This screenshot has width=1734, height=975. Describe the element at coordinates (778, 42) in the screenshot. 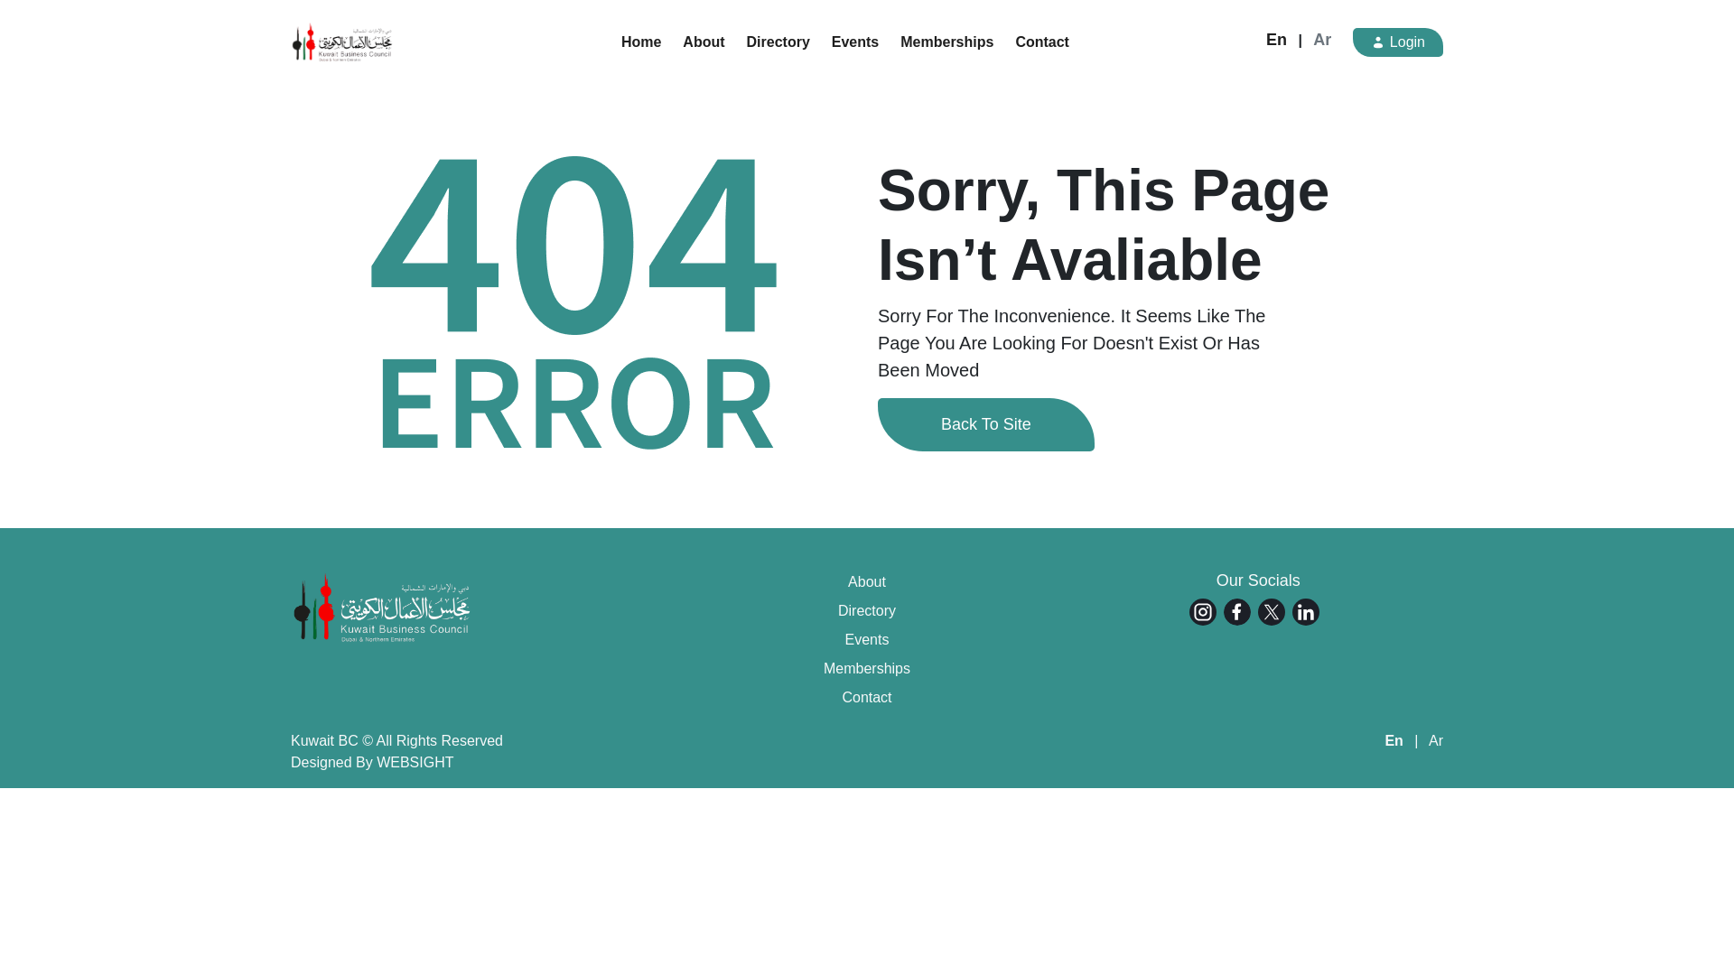

I see `Directory` at that location.